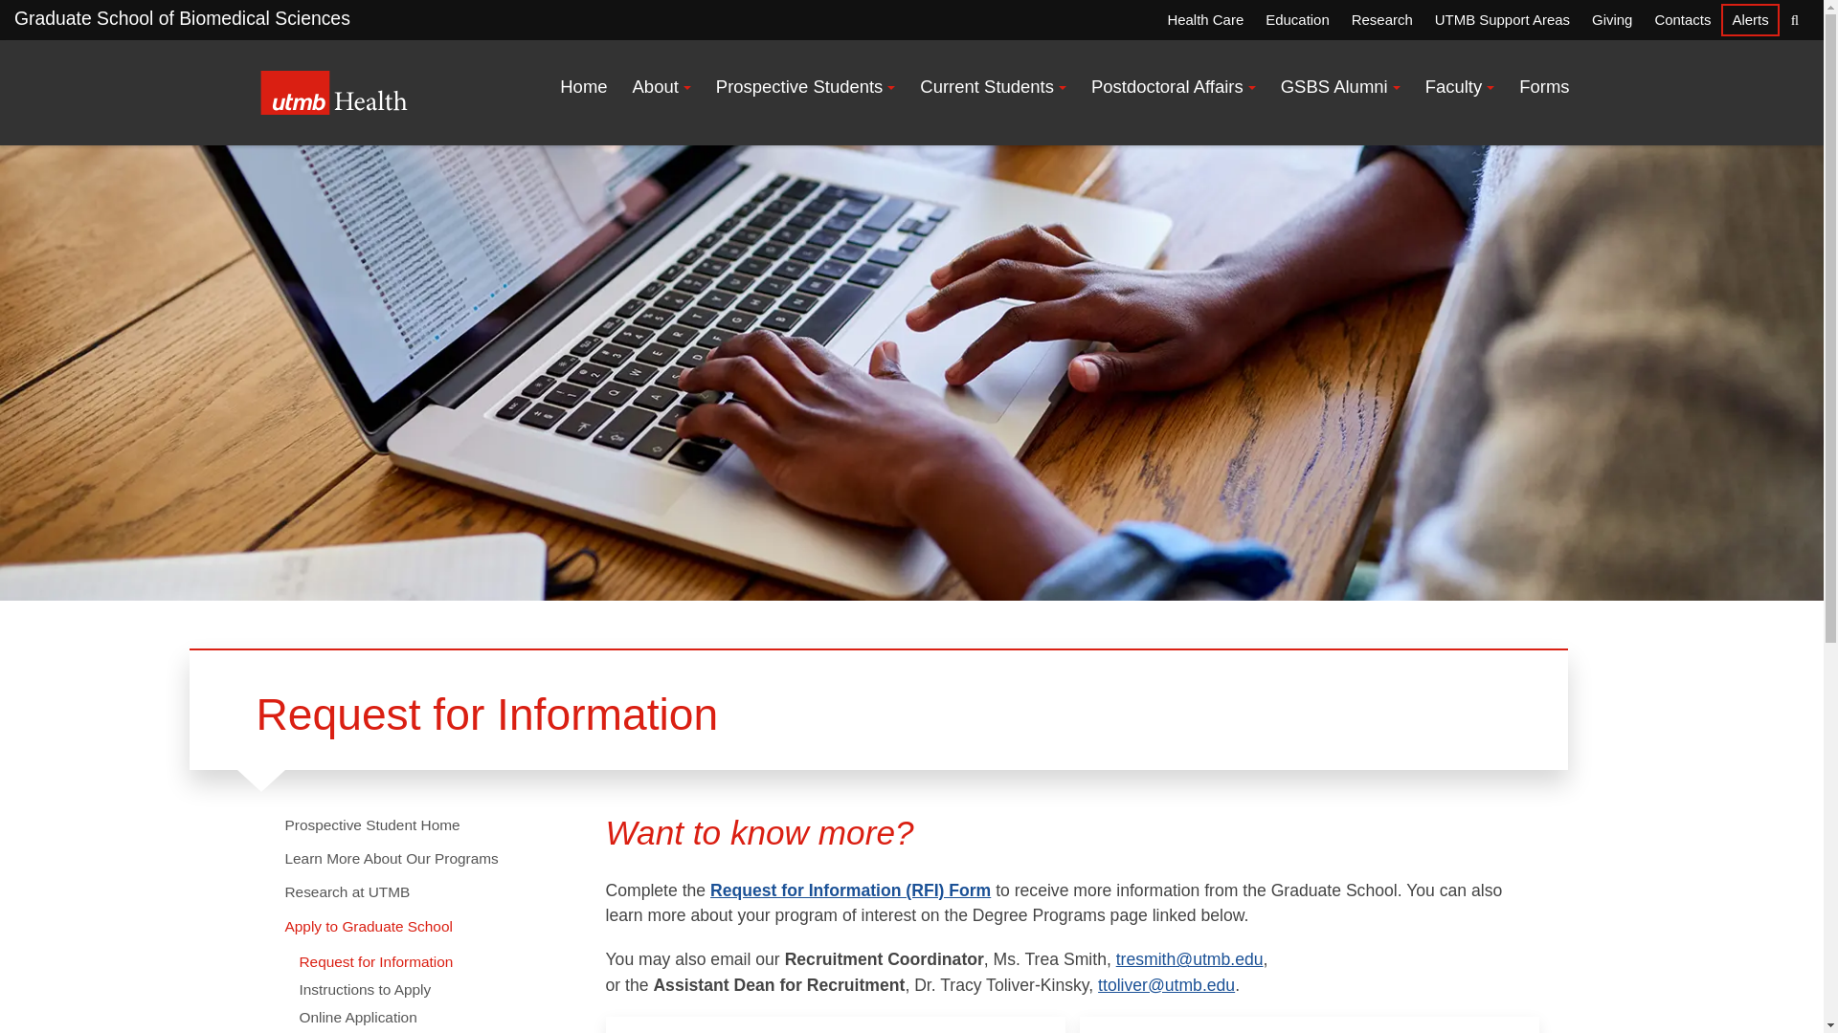 This screenshot has width=1838, height=1033. What do you see at coordinates (806, 87) in the screenshot?
I see `Prospective Students` at bounding box center [806, 87].